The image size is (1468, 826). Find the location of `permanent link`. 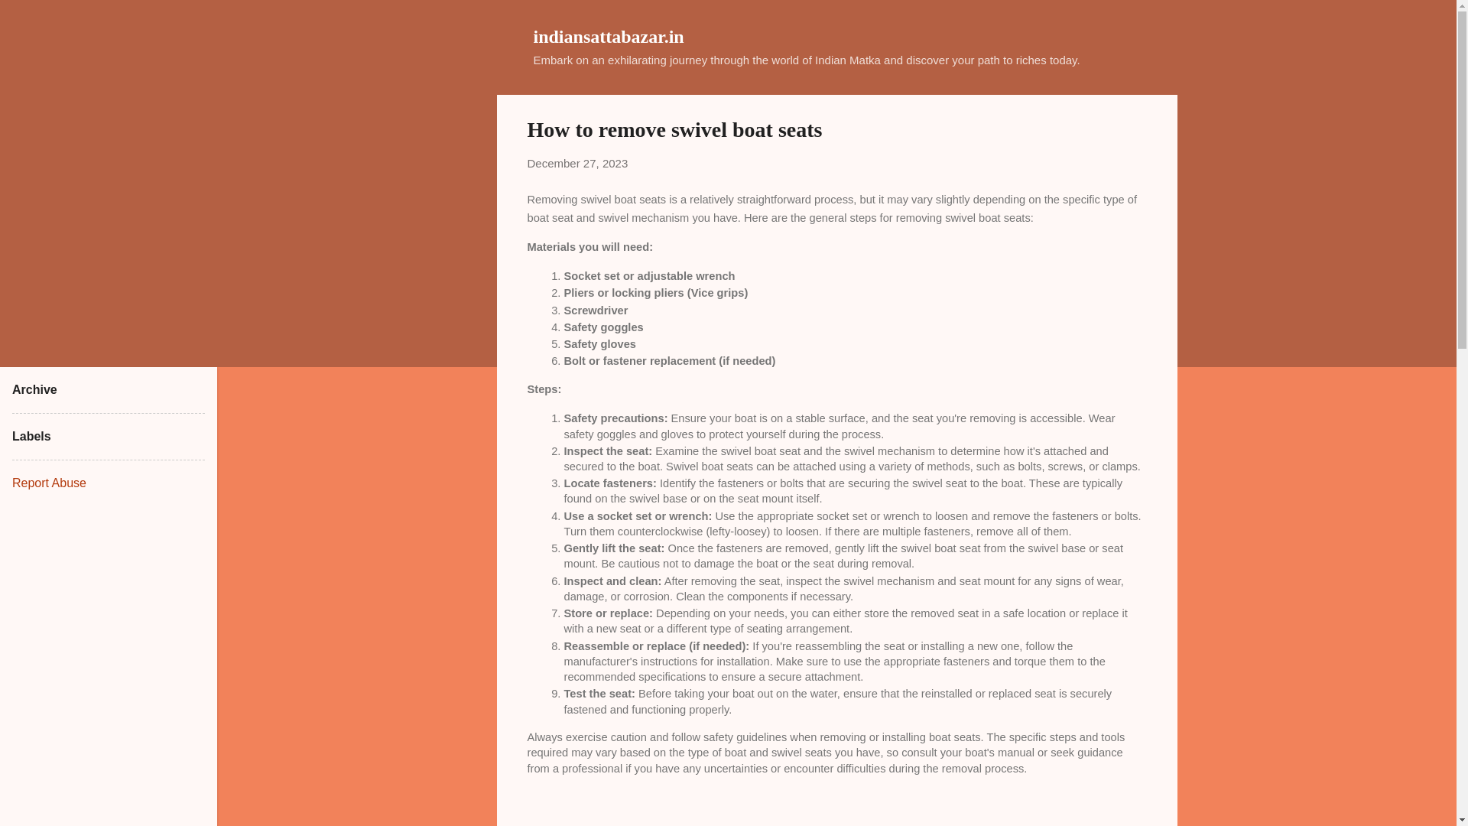

permanent link is located at coordinates (577, 164).